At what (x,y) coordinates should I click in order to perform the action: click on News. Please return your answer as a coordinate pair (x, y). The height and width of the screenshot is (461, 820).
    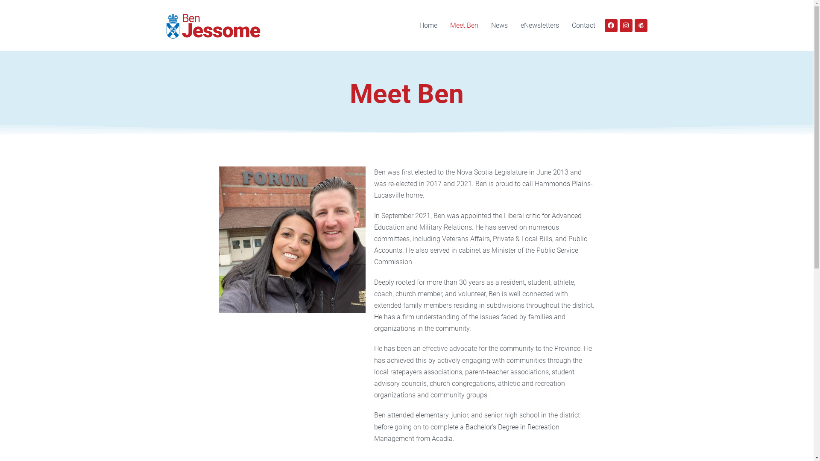
    Looking at the image, I should click on (499, 26).